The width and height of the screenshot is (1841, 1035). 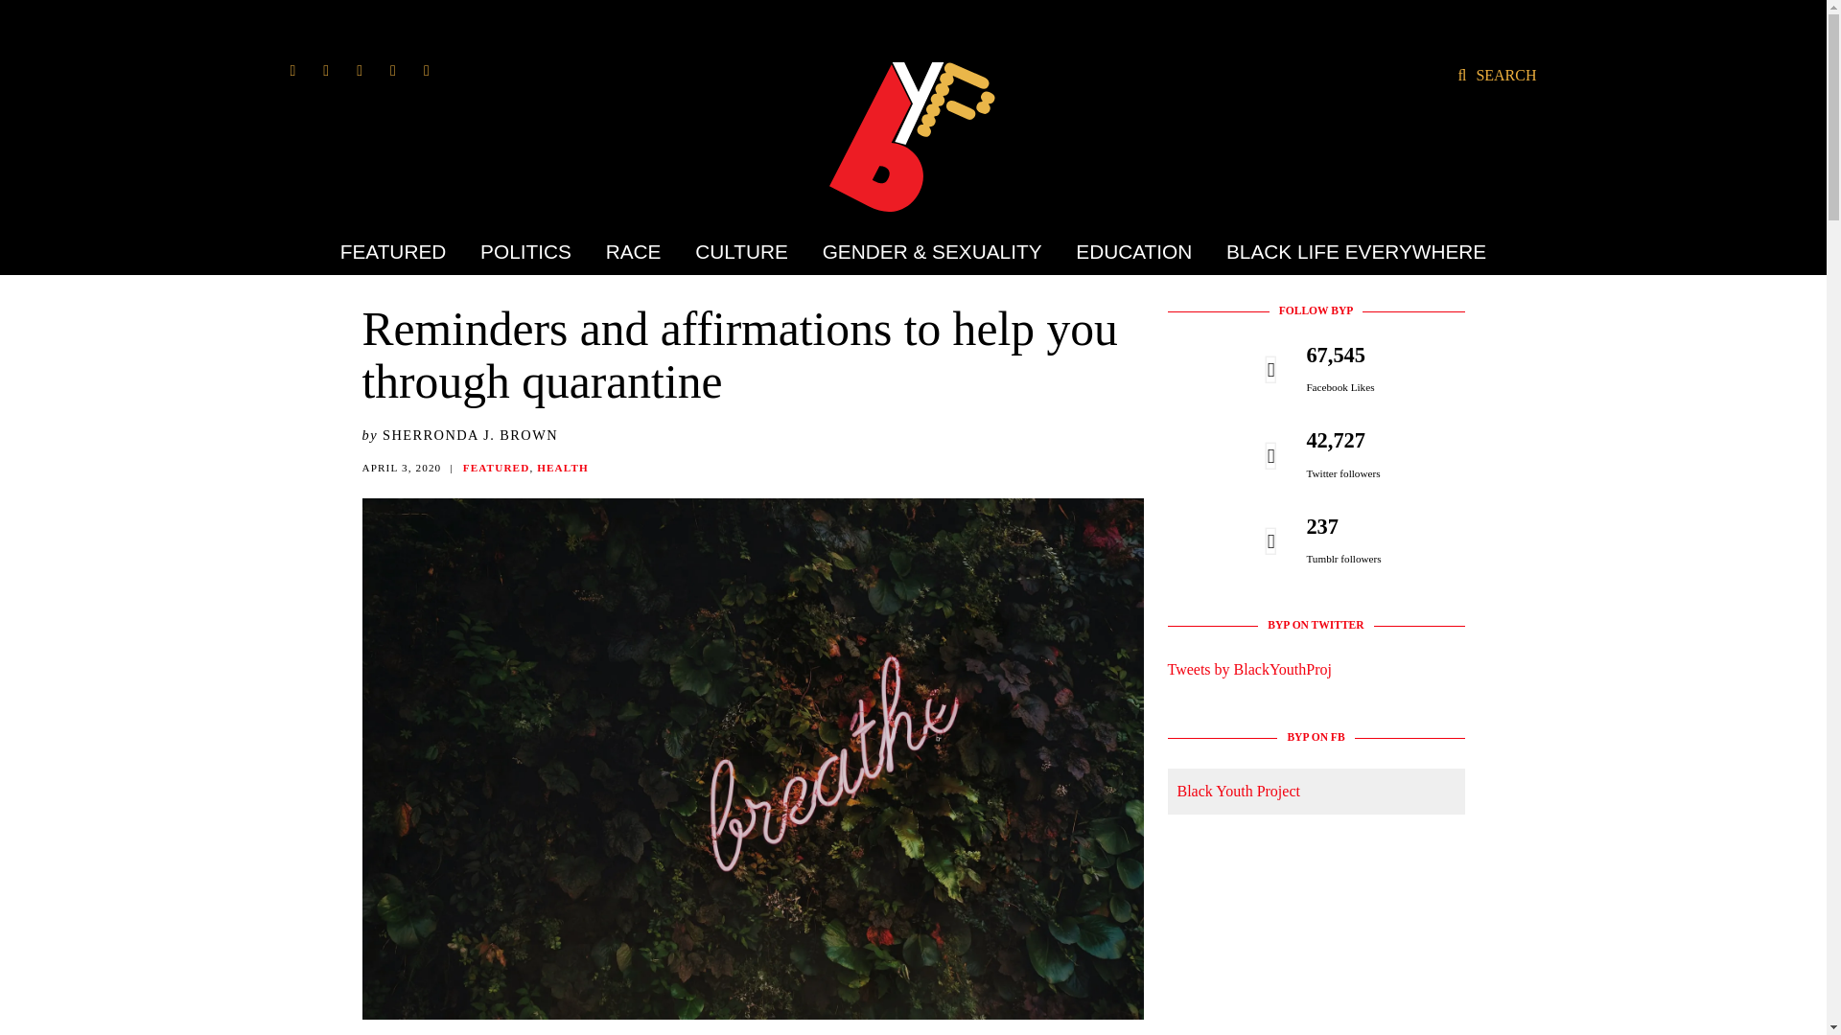 I want to click on POLITICS, so click(x=525, y=251).